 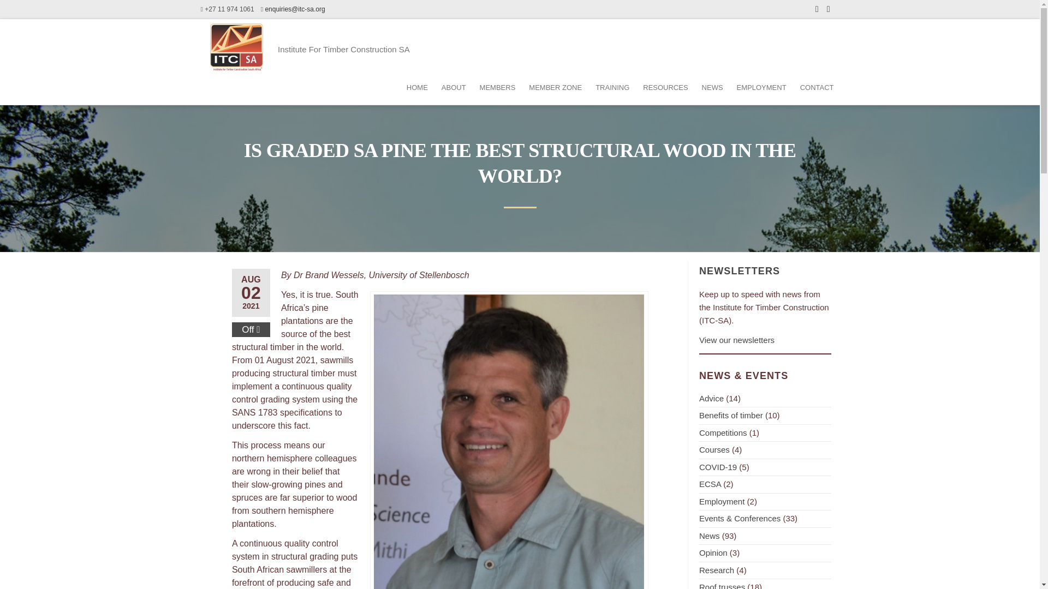 I want to click on Advice, so click(x=711, y=398).